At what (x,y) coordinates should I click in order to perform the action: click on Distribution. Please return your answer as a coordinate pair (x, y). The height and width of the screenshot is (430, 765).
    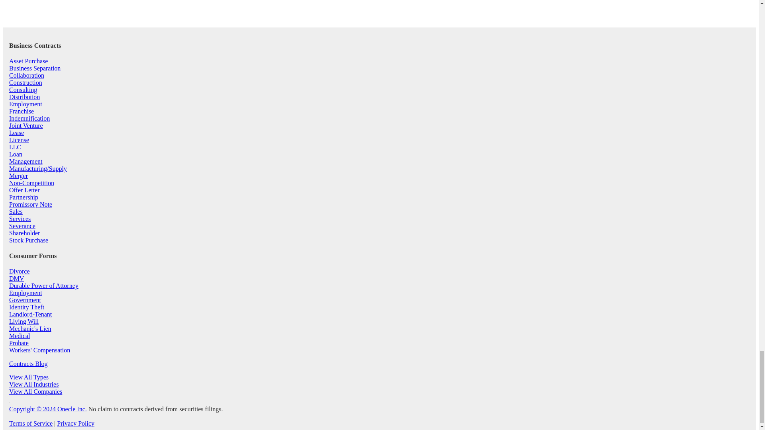
    Looking at the image, I should click on (24, 97).